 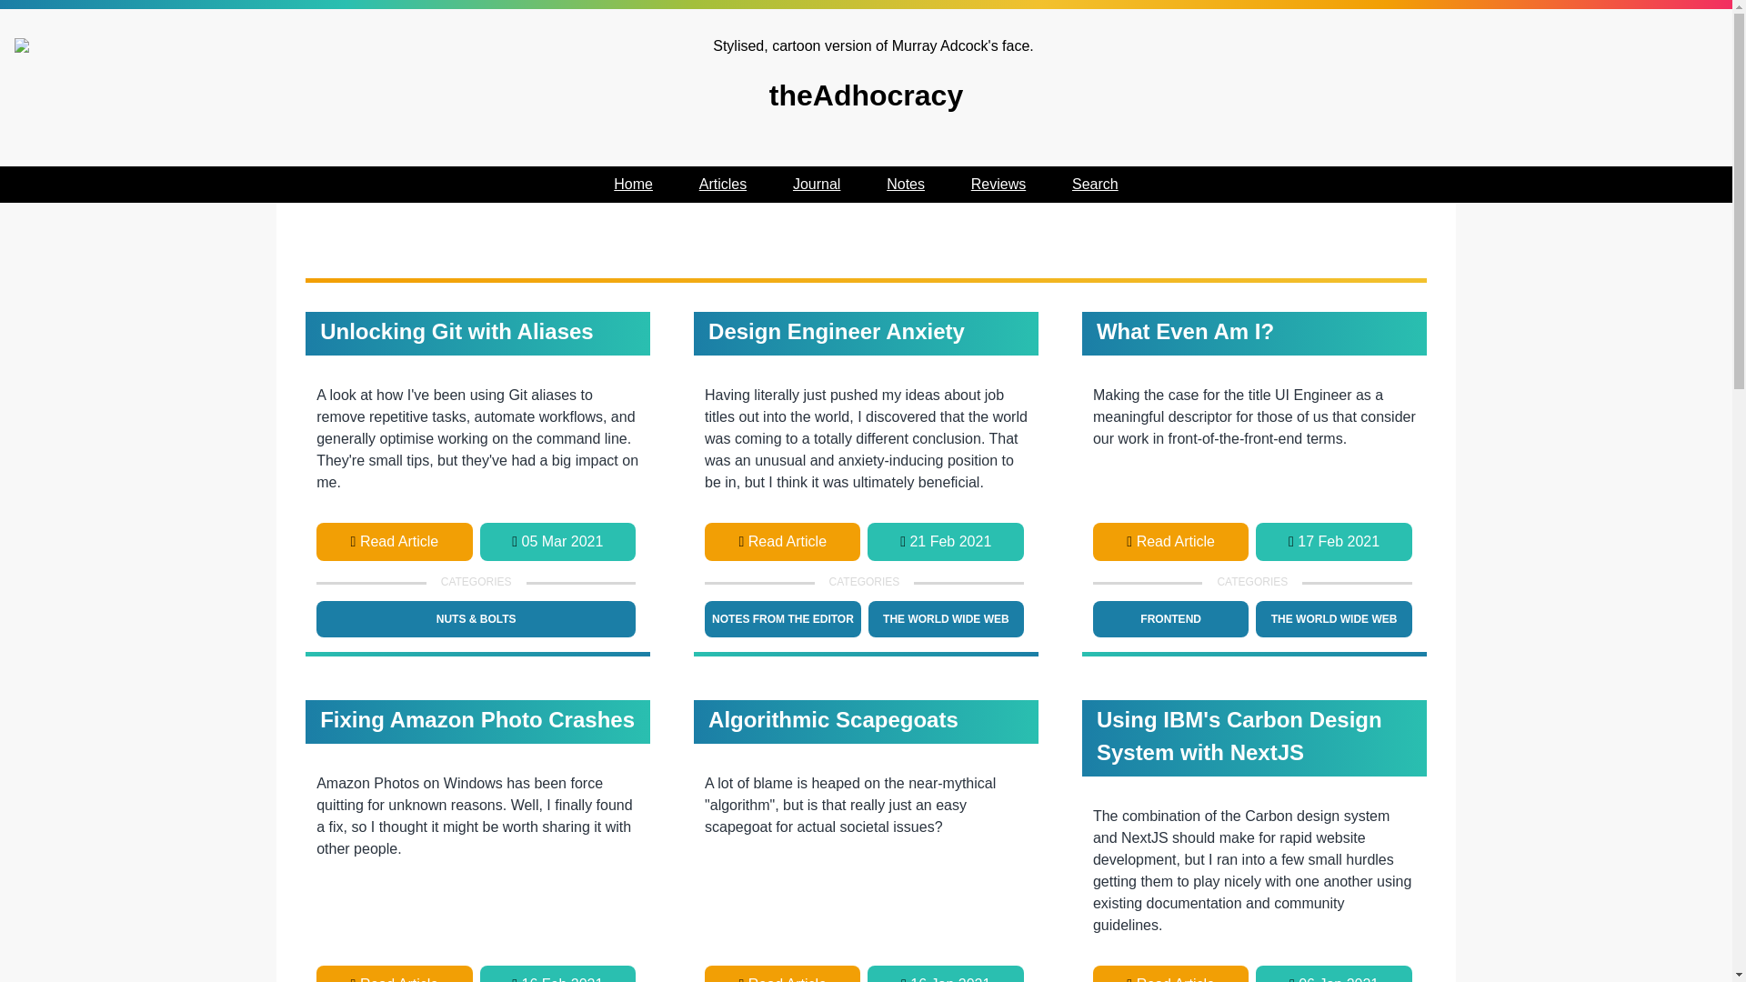 What do you see at coordinates (998, 184) in the screenshot?
I see `Reviews` at bounding box center [998, 184].